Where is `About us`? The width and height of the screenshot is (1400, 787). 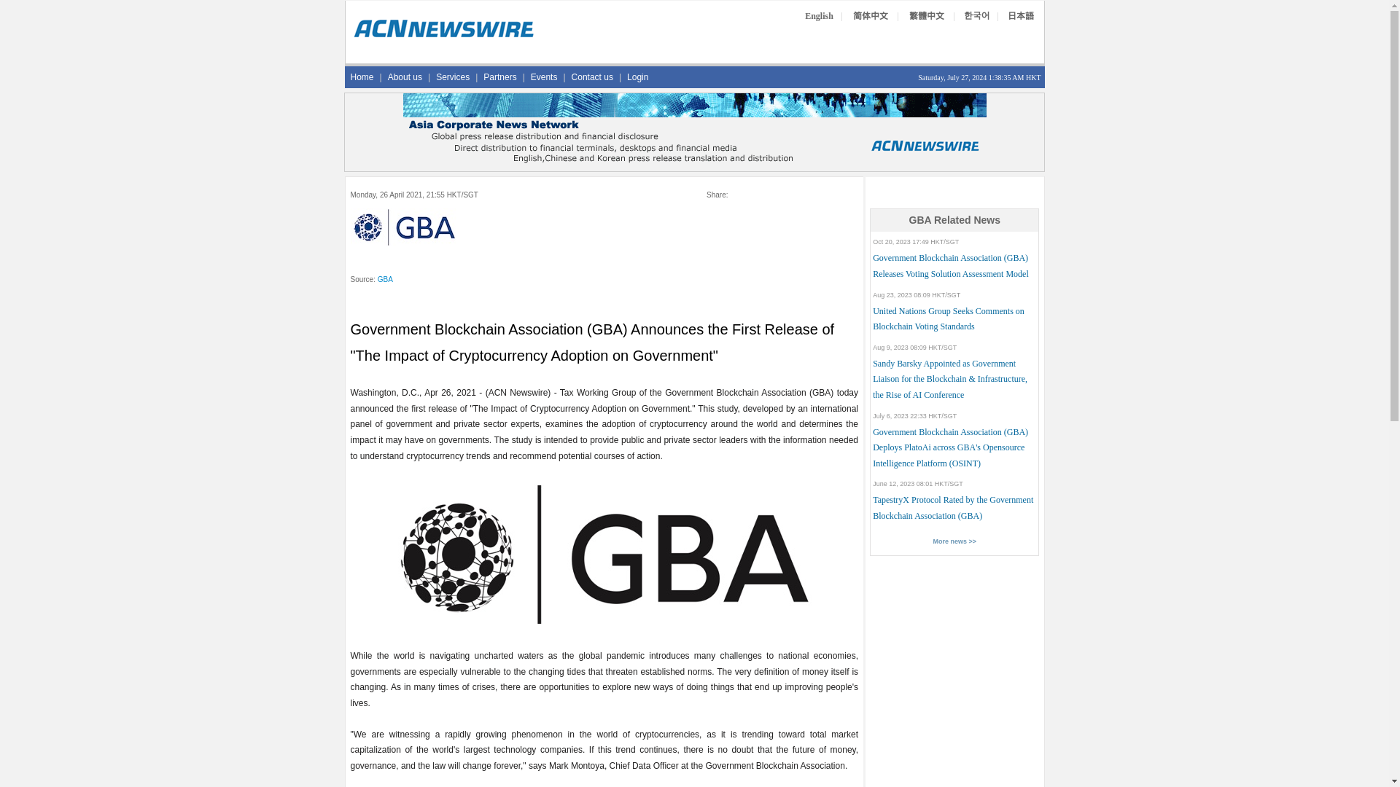
About us is located at coordinates (405, 77).